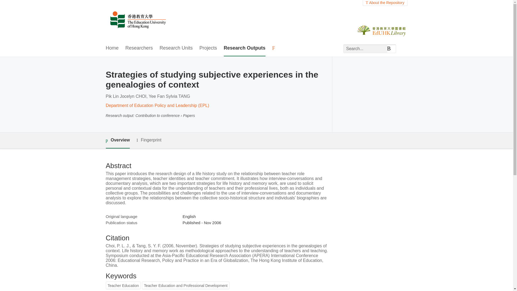 The height and width of the screenshot is (291, 517). What do you see at coordinates (385, 3) in the screenshot?
I see `About the Repository` at bounding box center [385, 3].